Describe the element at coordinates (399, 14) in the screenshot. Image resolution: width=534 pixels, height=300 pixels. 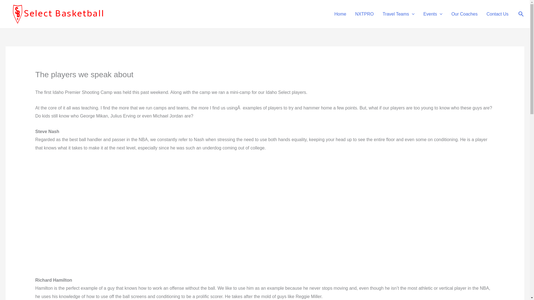
I see `Travel Teams` at that location.